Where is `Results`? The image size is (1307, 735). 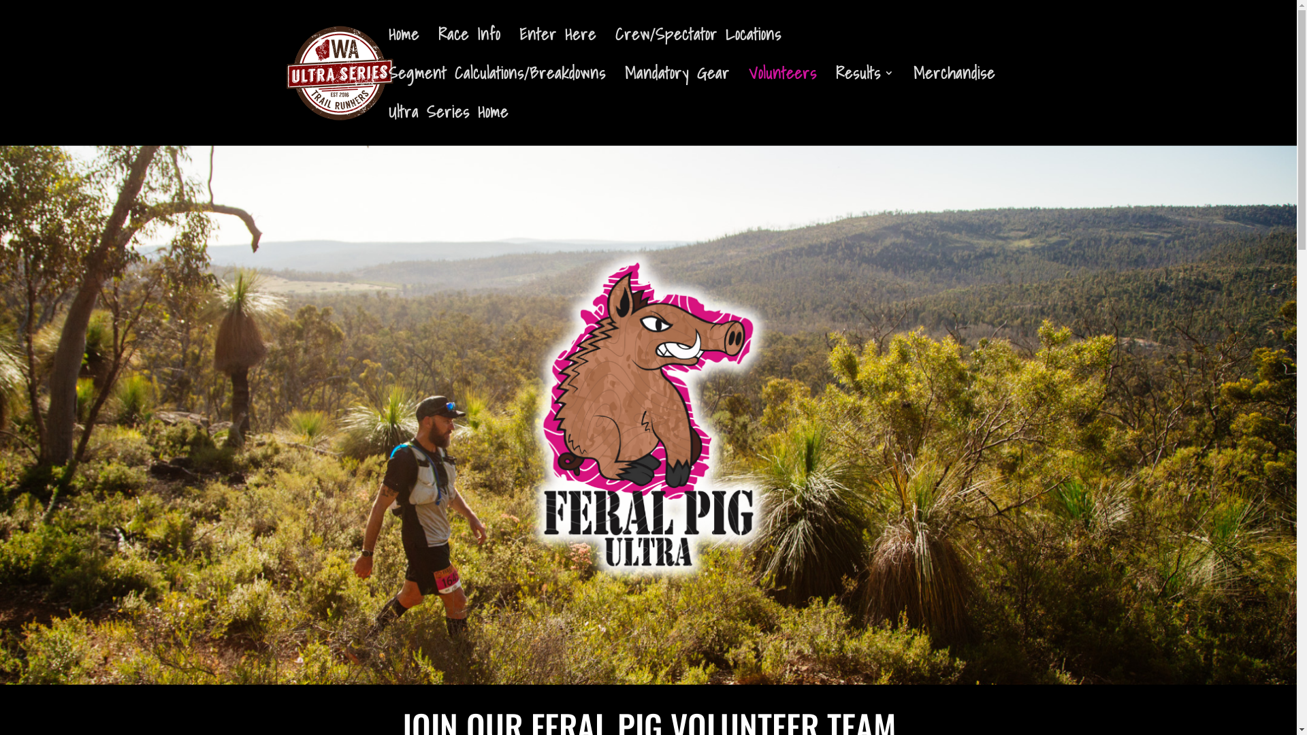
Results is located at coordinates (865, 87).